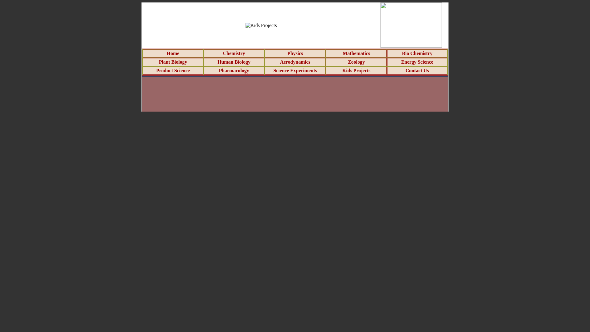 This screenshot has width=590, height=332. I want to click on Pharmacology, so click(234, 70).